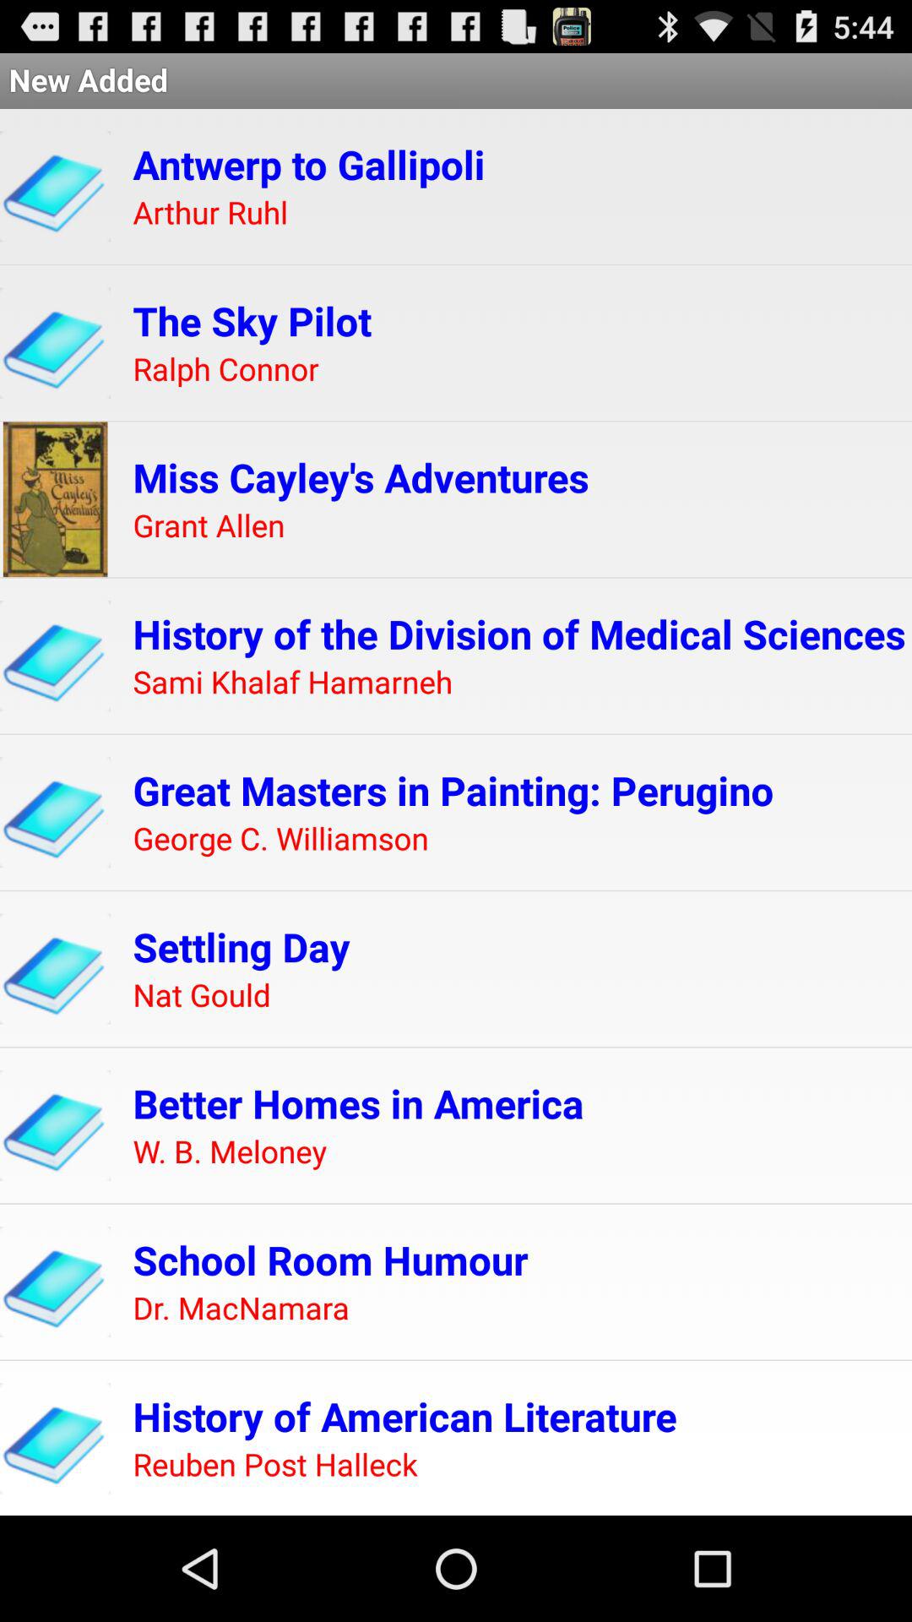 The width and height of the screenshot is (912, 1622). What do you see at coordinates (210, 213) in the screenshot?
I see `jump until arthur ruhl item` at bounding box center [210, 213].